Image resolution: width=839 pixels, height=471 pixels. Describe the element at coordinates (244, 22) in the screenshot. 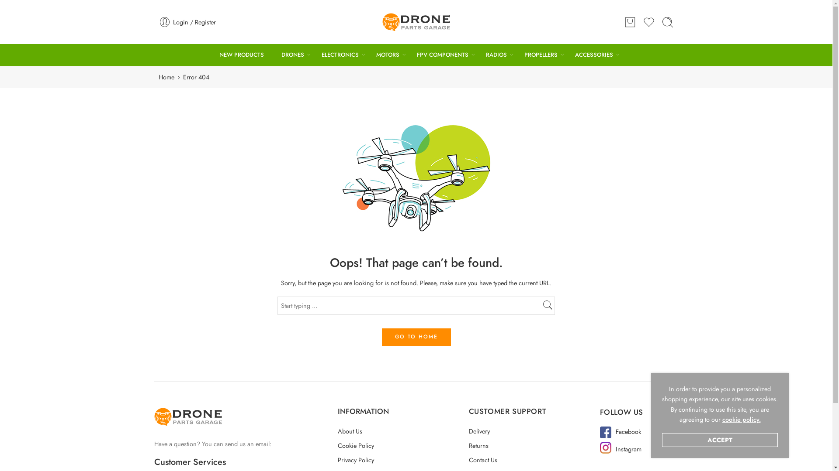

I see `Login / Register` at that location.